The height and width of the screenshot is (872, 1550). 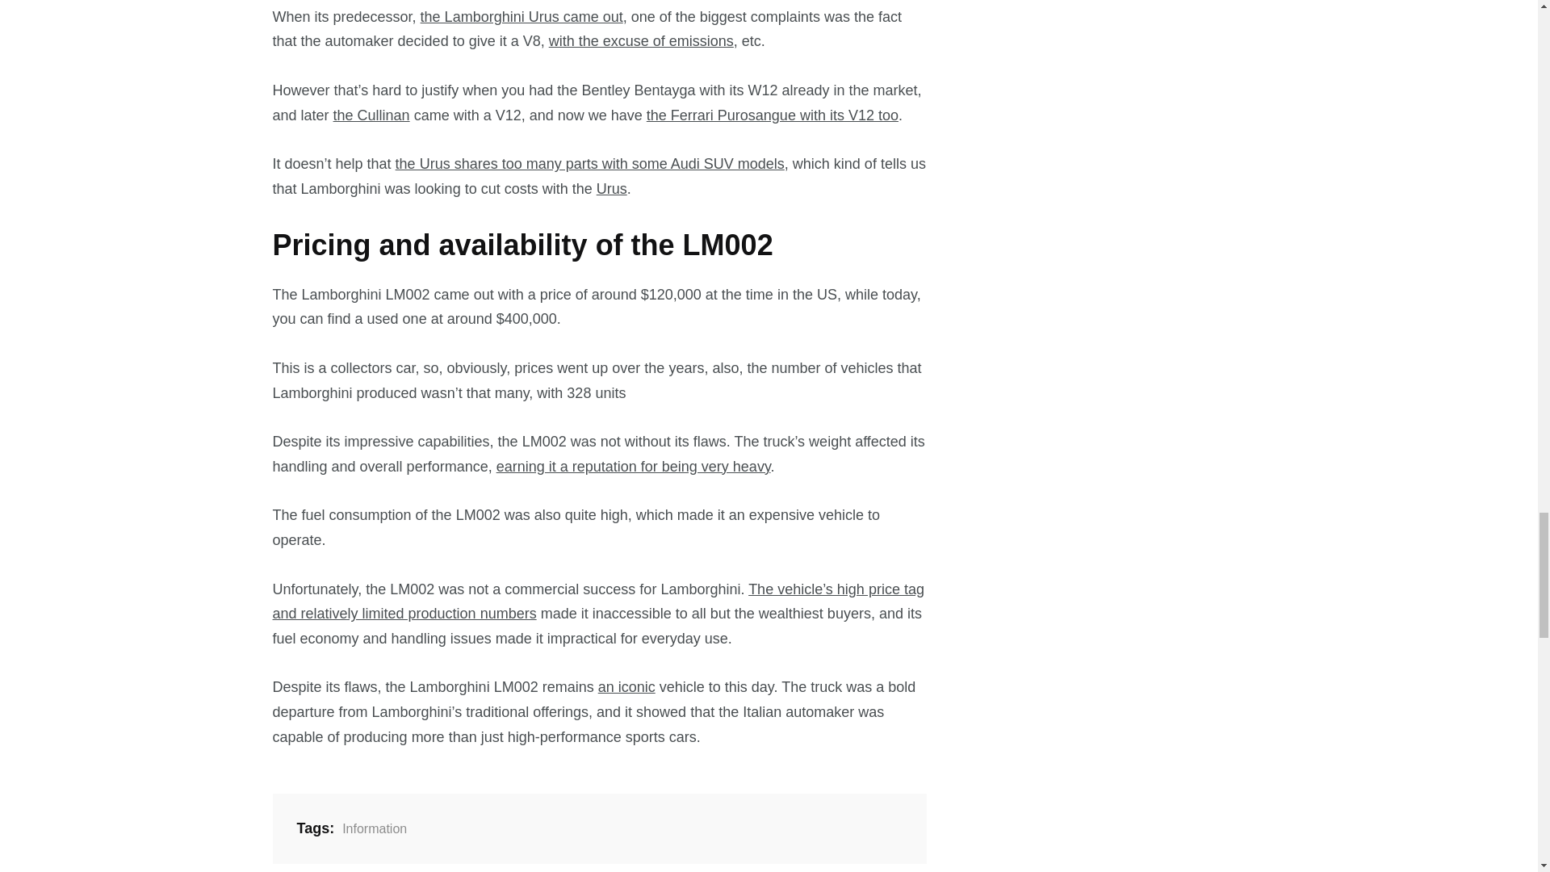 I want to click on Urus, so click(x=612, y=189).